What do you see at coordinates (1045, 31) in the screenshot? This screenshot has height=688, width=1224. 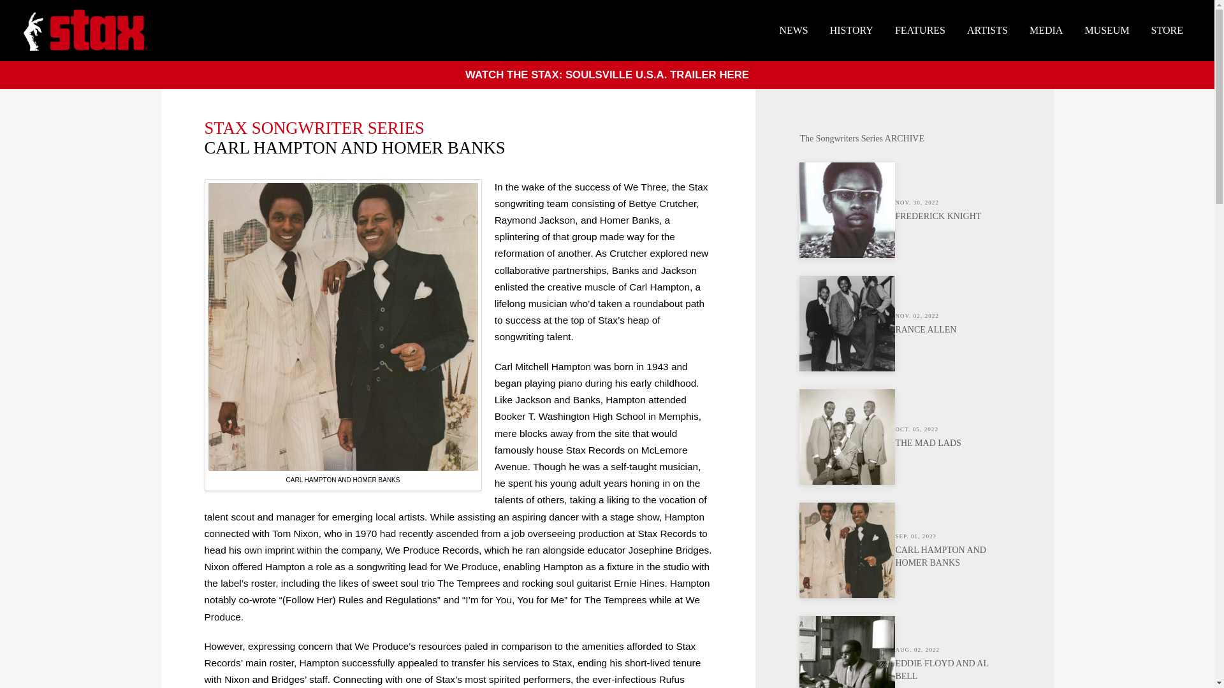 I see `NEWS` at bounding box center [1045, 31].